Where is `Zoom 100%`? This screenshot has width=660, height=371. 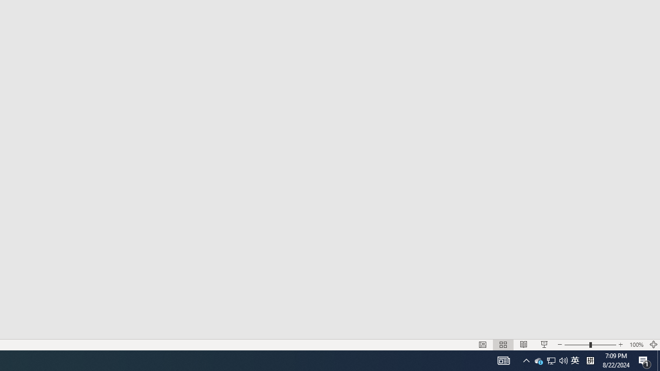
Zoom 100% is located at coordinates (636, 344).